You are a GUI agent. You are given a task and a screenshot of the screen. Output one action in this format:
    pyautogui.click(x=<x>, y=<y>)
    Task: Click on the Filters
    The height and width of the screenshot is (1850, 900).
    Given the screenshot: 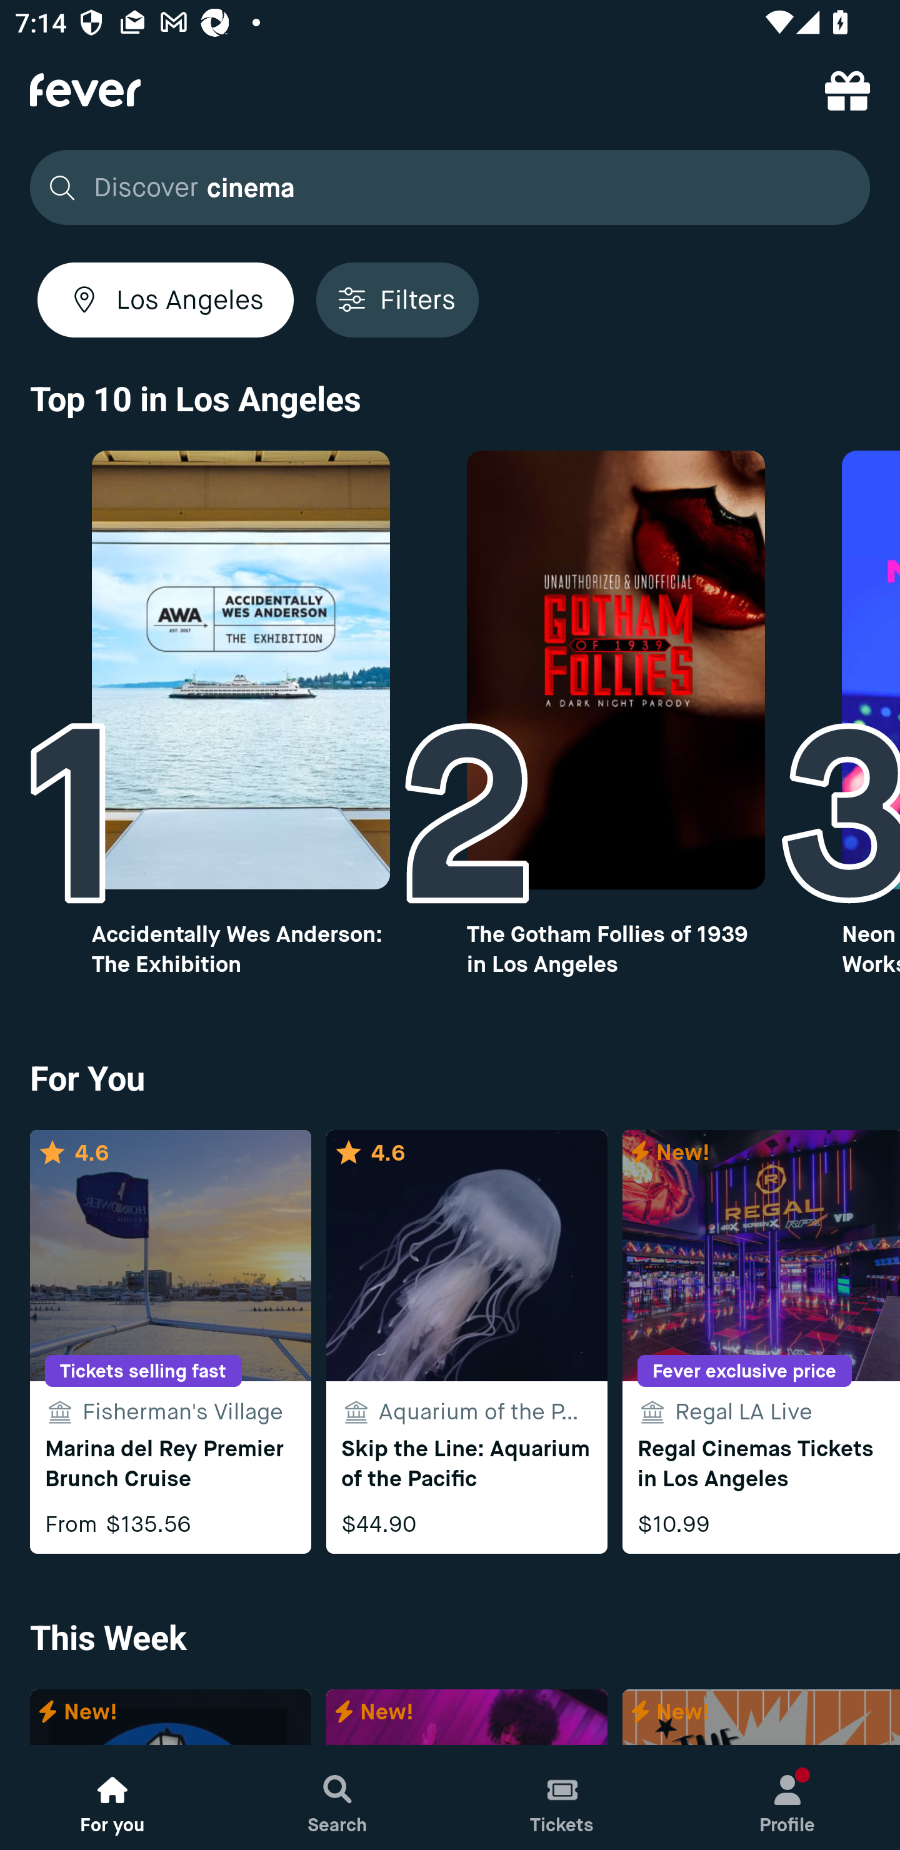 What is the action you would take?
    pyautogui.click(x=397, y=299)
    